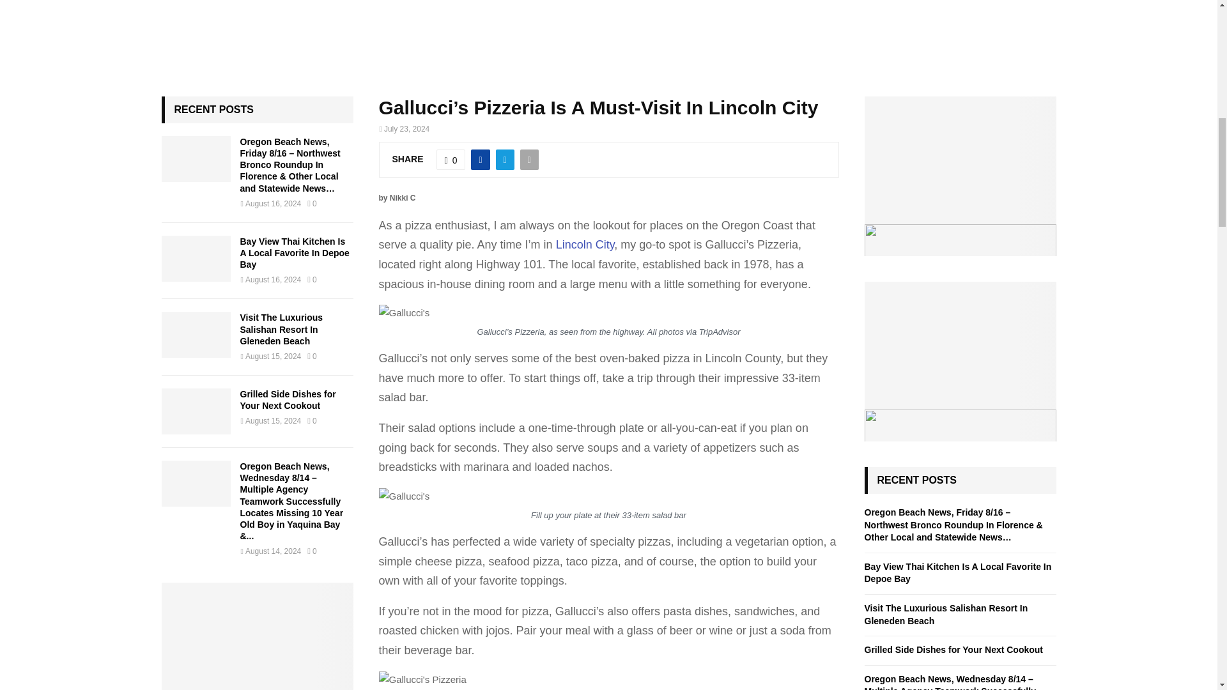 The height and width of the screenshot is (690, 1227). I want to click on Bay View Thai Kitchen Is A Local Favorite In Depoe Bay, so click(196, 258).